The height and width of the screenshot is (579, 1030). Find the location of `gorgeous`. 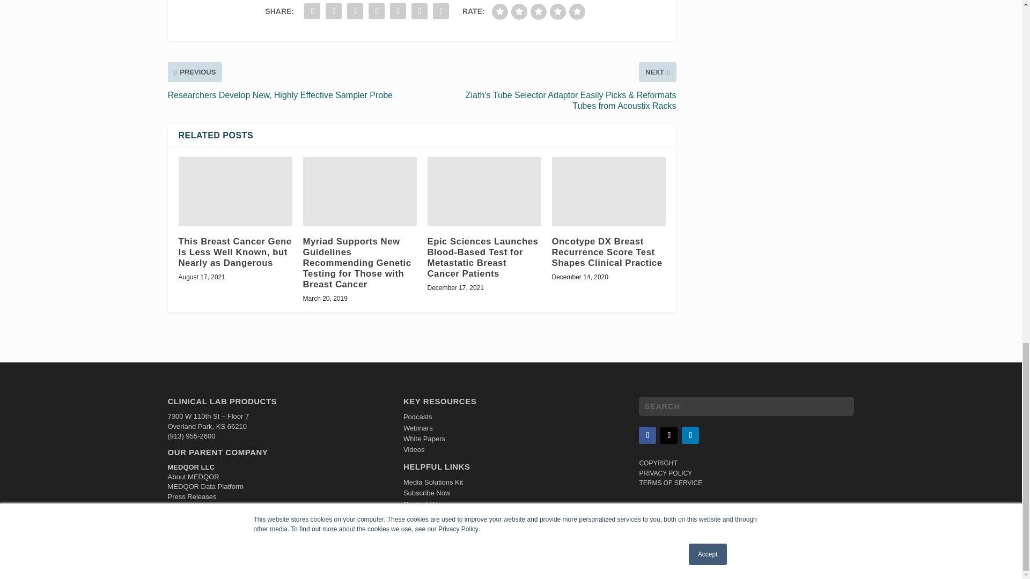

gorgeous is located at coordinates (577, 11).